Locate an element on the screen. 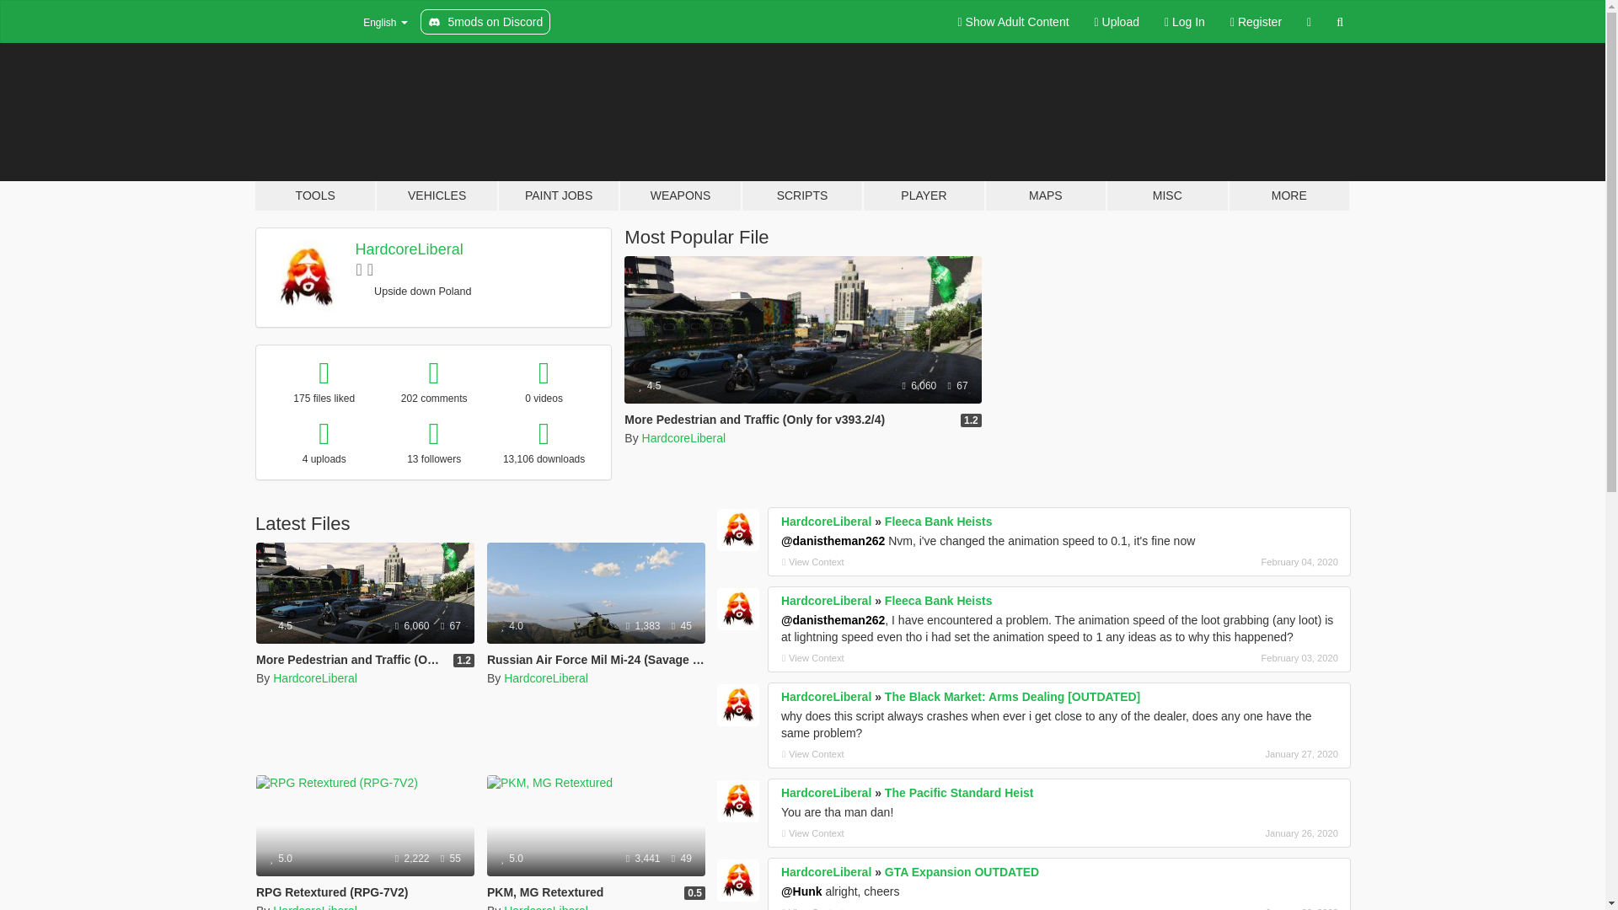 The width and height of the screenshot is (1618, 910). Upload is located at coordinates (1117, 22).